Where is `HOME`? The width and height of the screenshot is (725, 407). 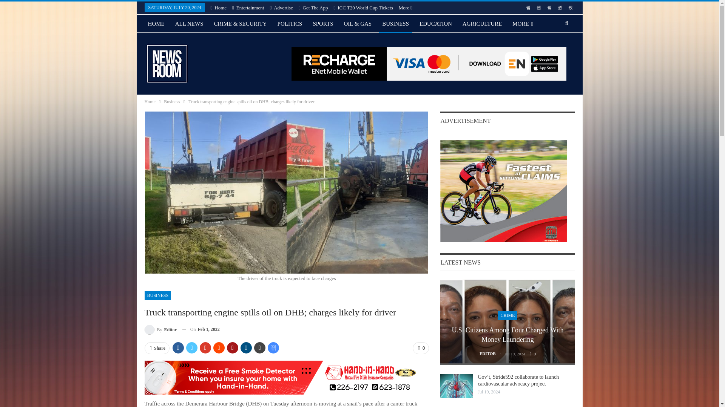
HOME is located at coordinates (156, 23).